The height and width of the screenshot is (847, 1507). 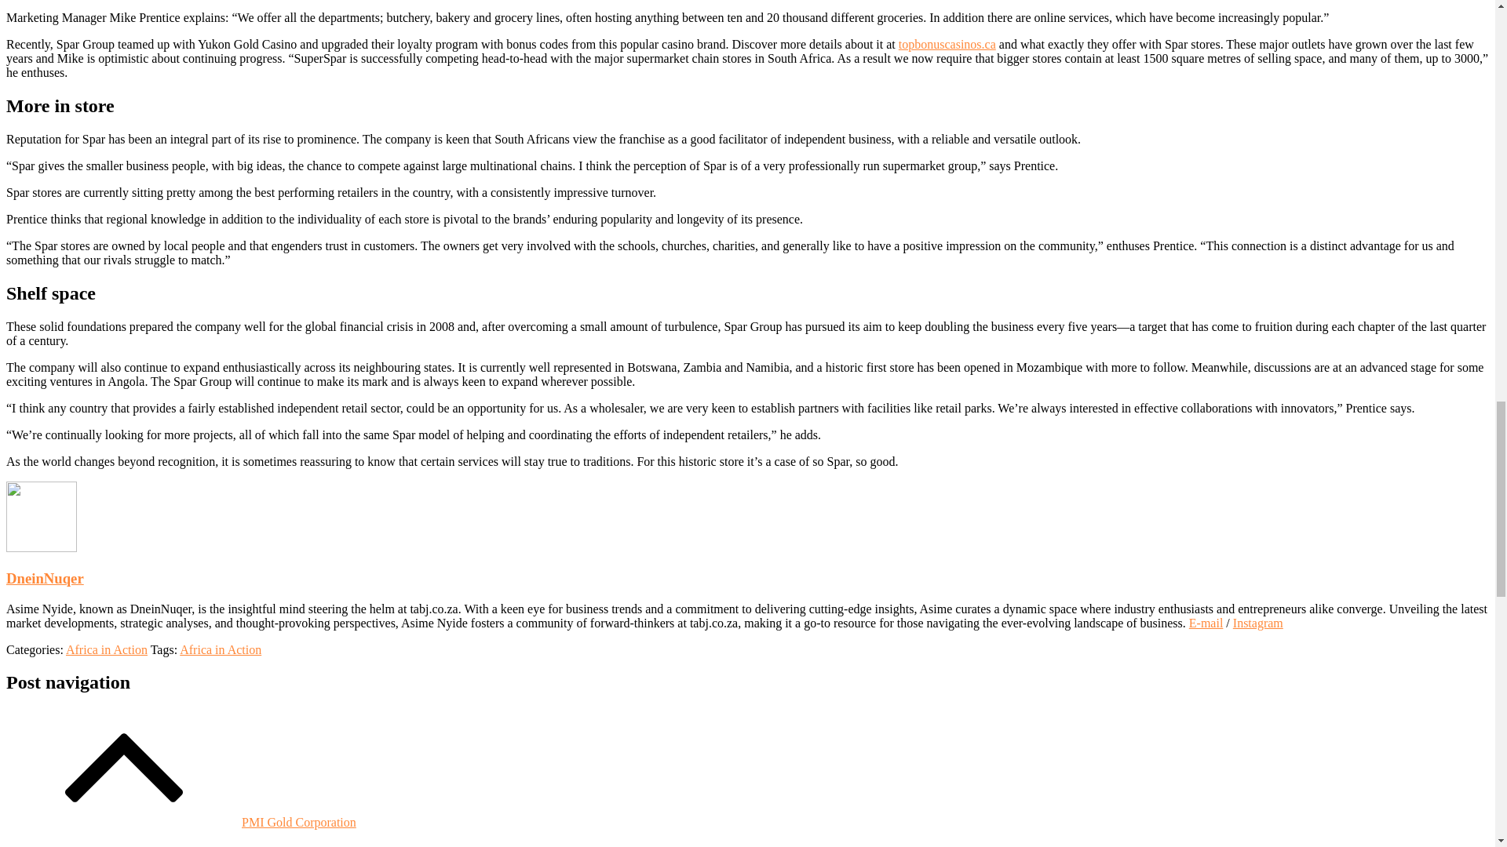 What do you see at coordinates (947, 44) in the screenshot?
I see `topbonuscasinos.ca` at bounding box center [947, 44].